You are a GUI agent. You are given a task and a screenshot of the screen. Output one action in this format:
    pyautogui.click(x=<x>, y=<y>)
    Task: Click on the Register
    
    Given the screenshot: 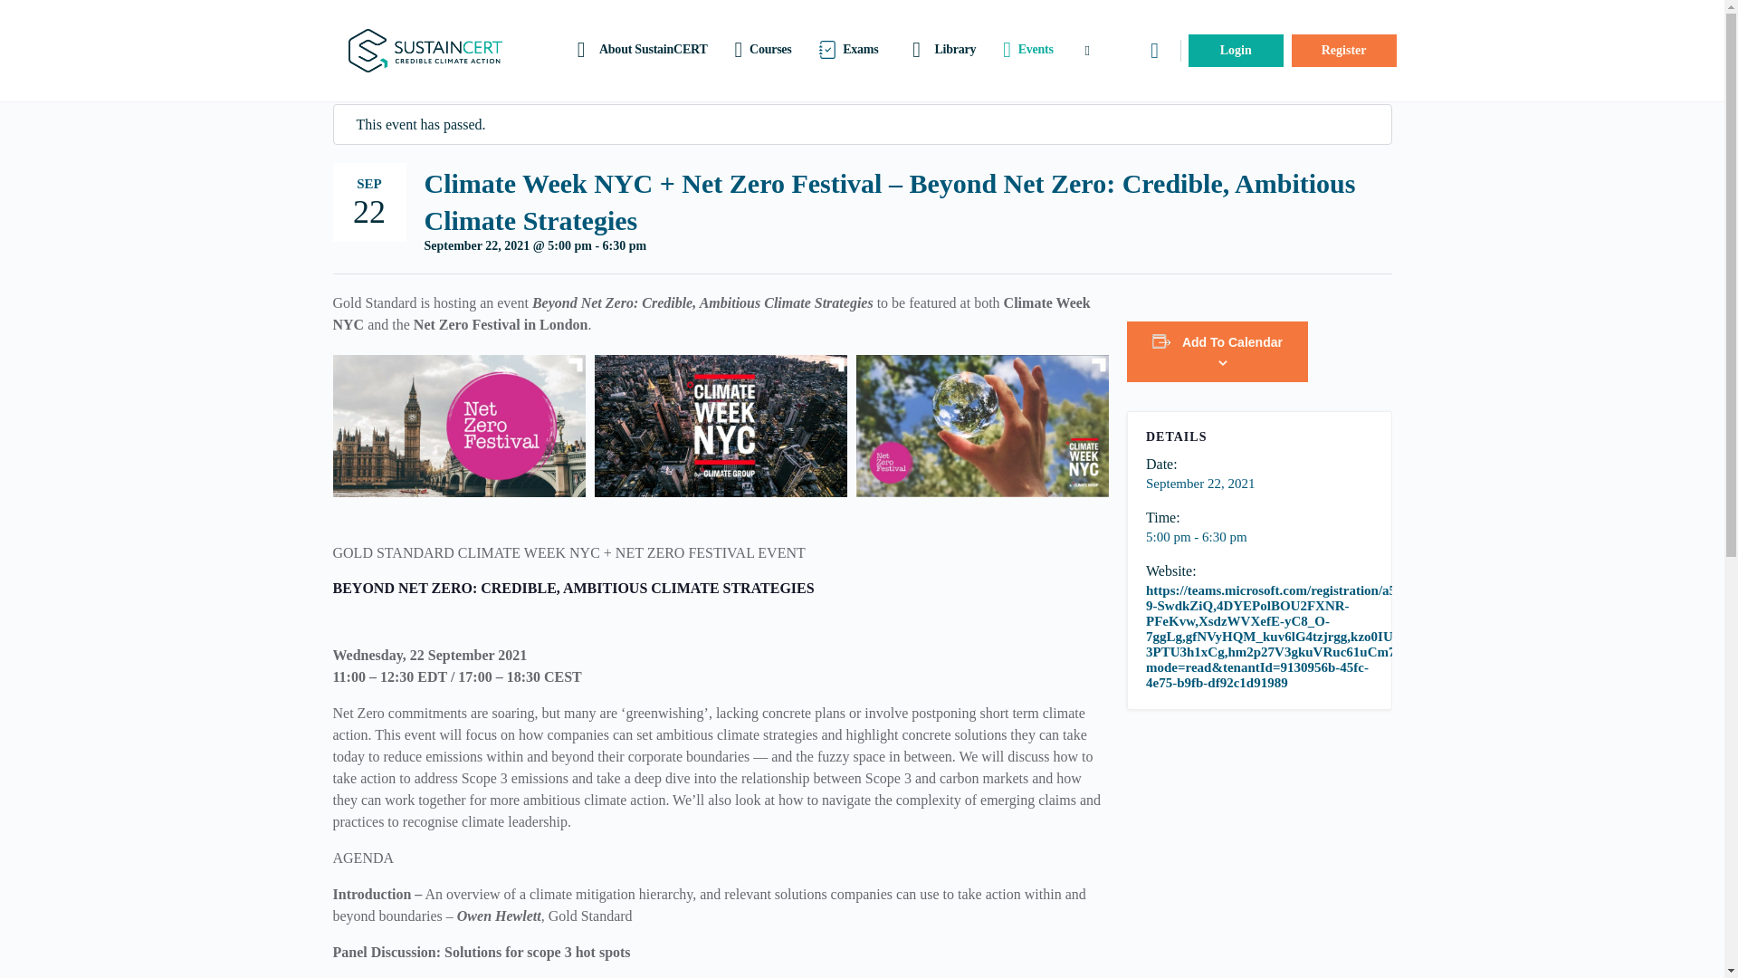 What is the action you would take?
    pyautogui.click(x=1343, y=51)
    